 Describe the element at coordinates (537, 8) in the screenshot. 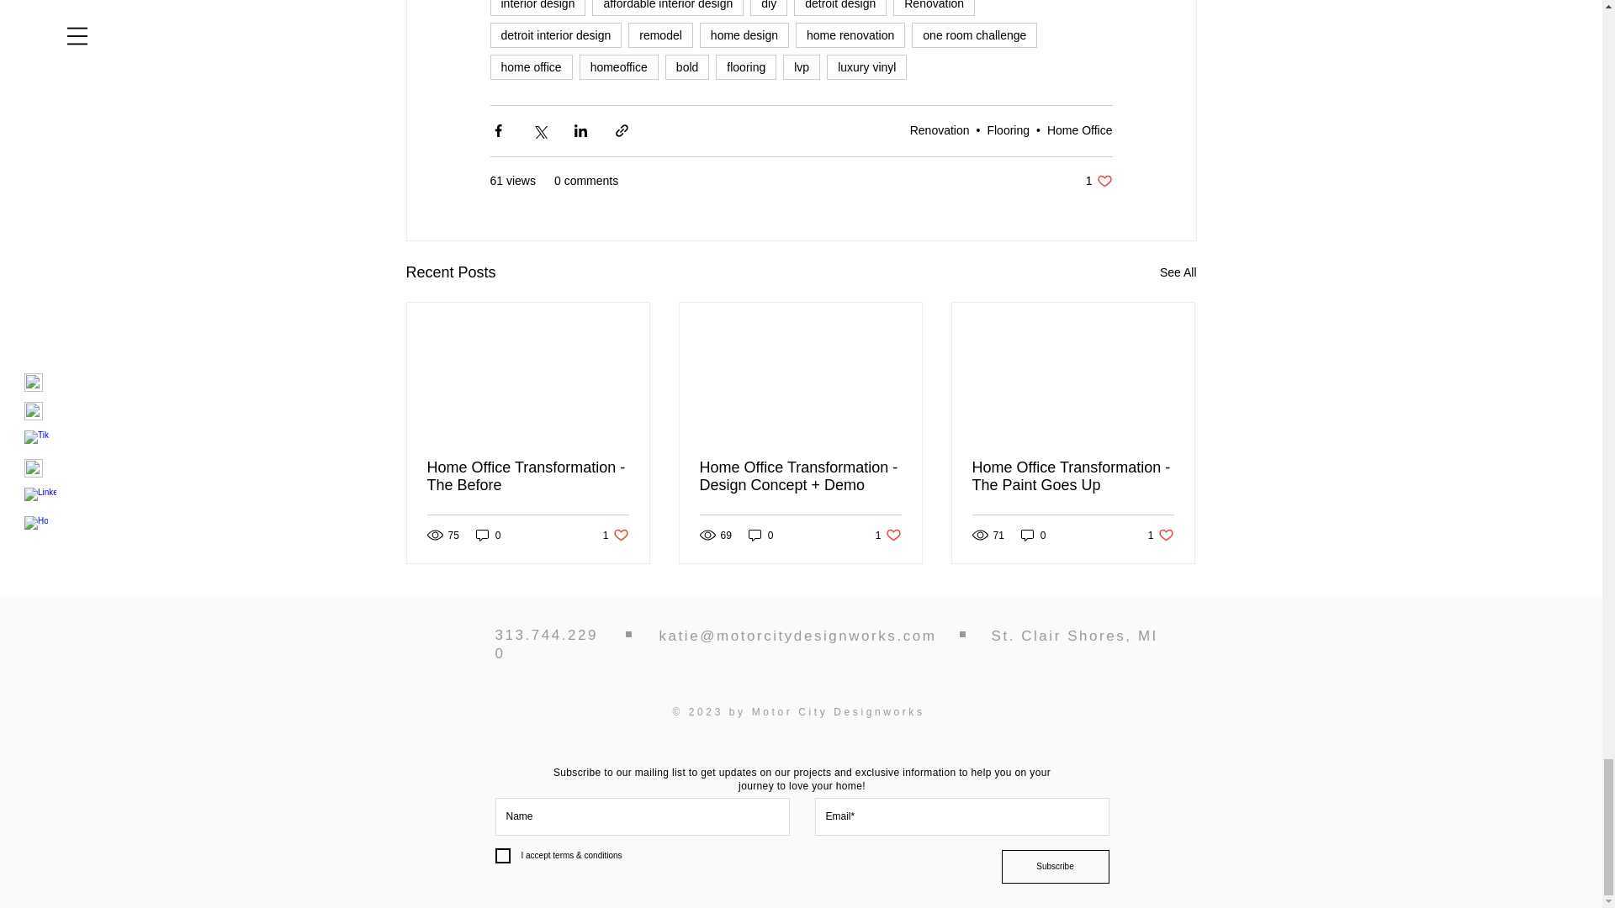

I see `interior design` at that location.